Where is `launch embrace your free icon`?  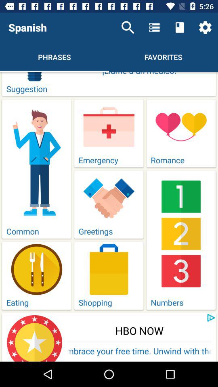
launch embrace your free icon is located at coordinates (139, 352).